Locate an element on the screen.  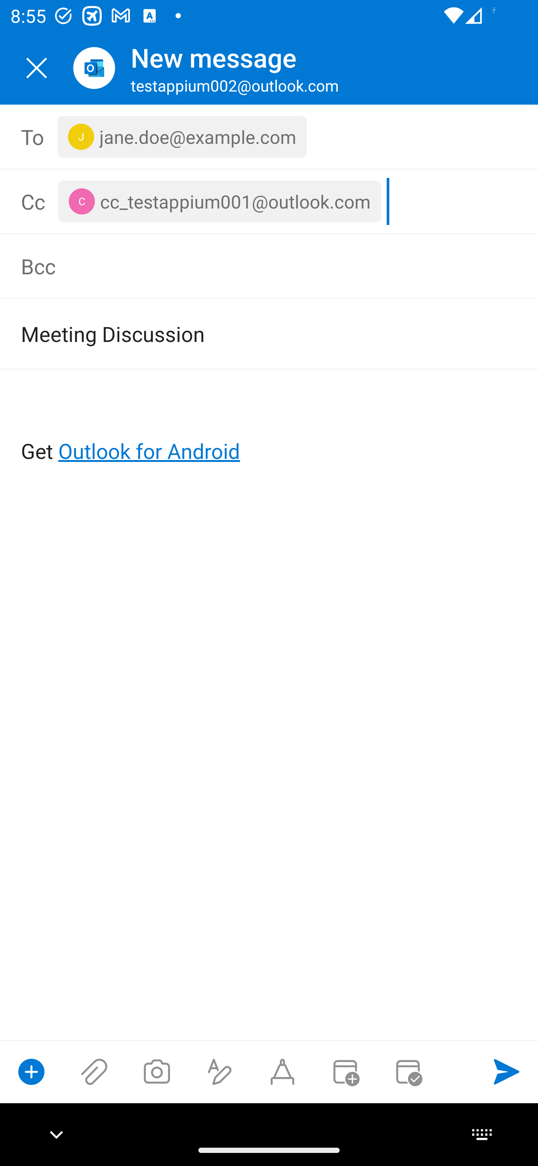
Take a photo is located at coordinates (157, 1071).